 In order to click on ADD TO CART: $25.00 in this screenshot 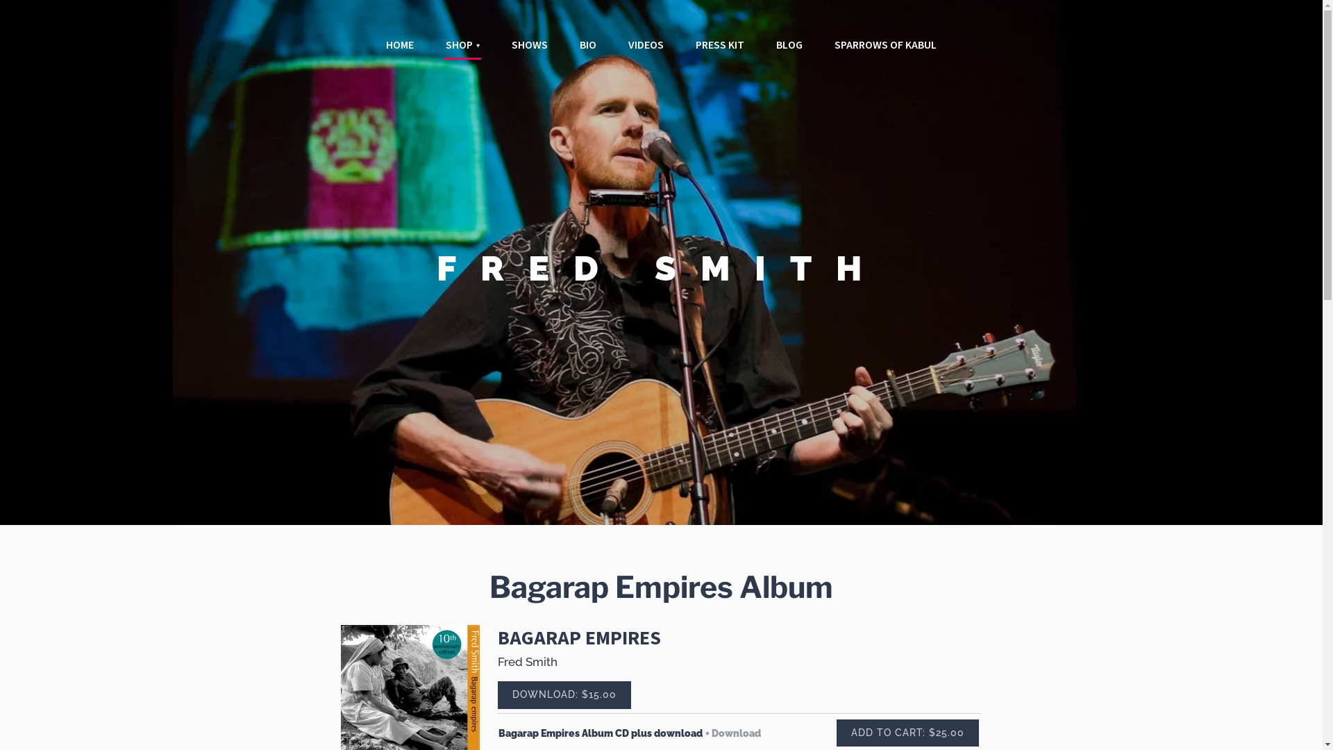, I will do `click(908, 733)`.